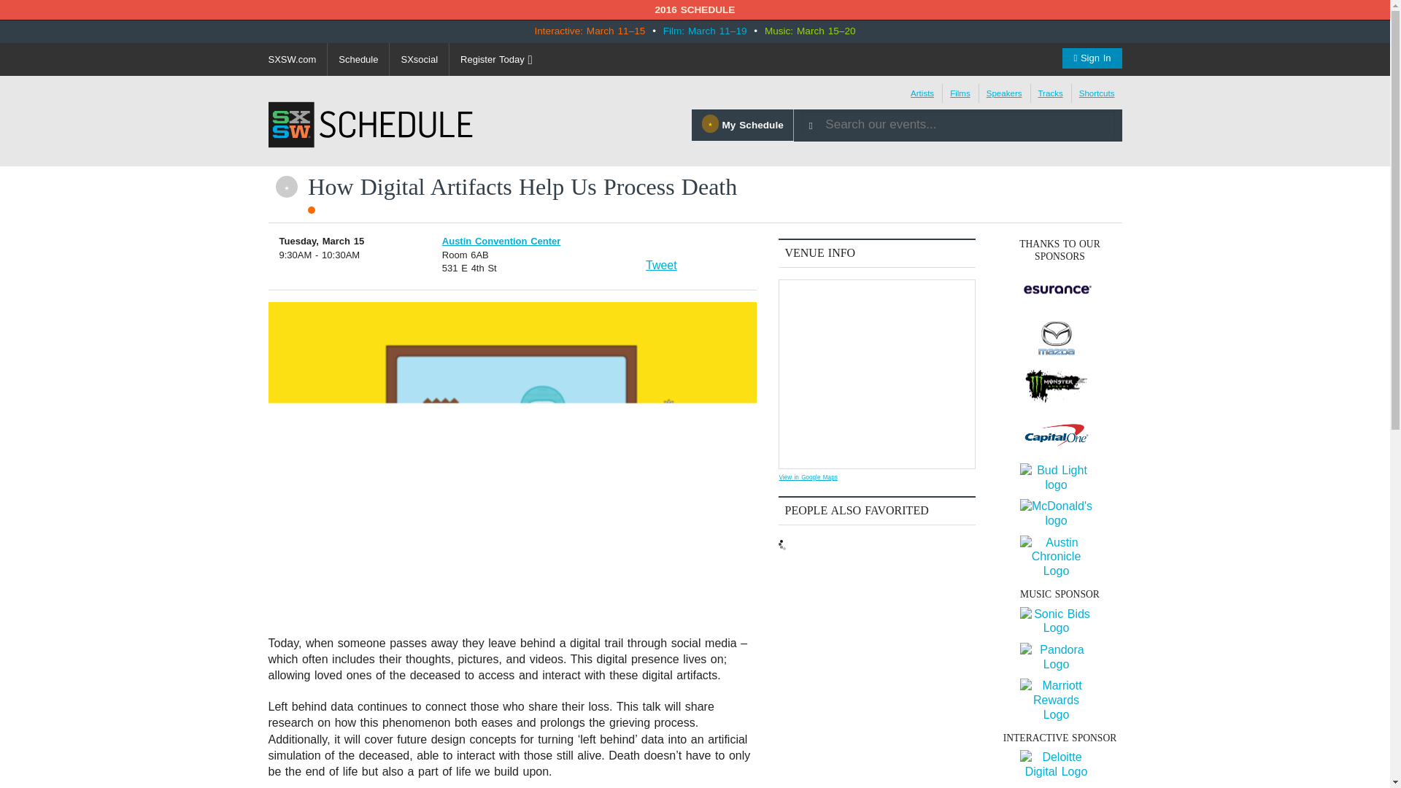  What do you see at coordinates (1056, 387) in the screenshot?
I see `Monster Energy` at bounding box center [1056, 387].